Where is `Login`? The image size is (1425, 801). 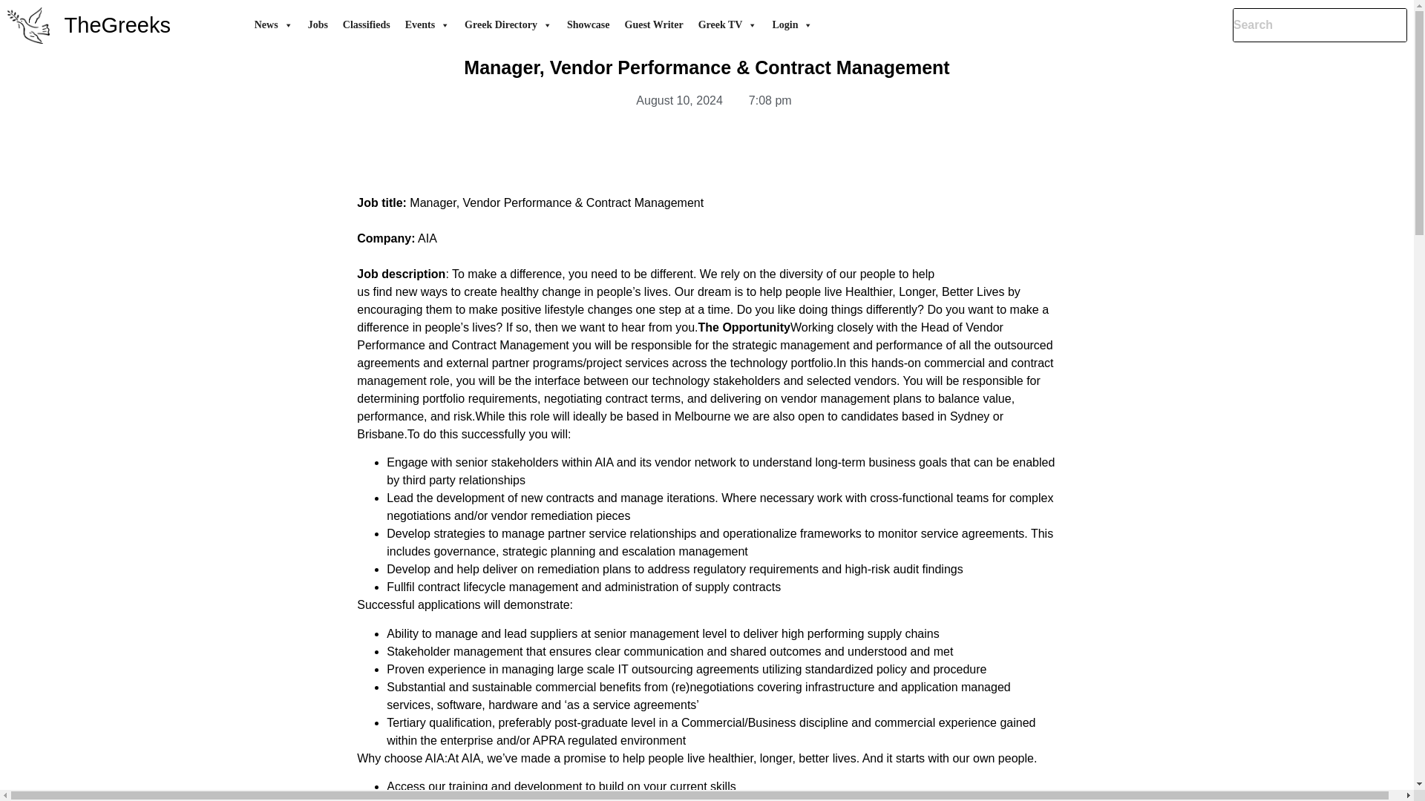 Login is located at coordinates (792, 25).